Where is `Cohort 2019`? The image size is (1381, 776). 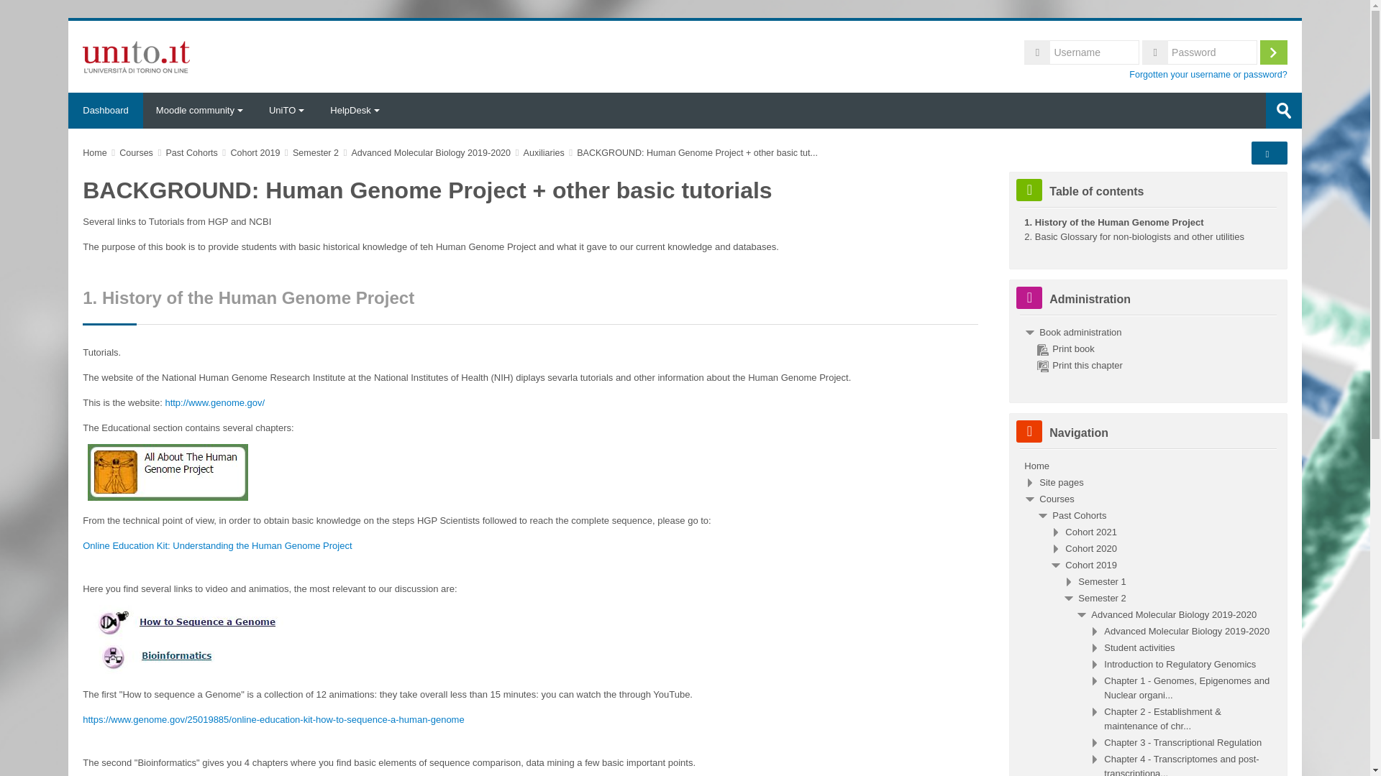
Cohort 2019 is located at coordinates (255, 153).